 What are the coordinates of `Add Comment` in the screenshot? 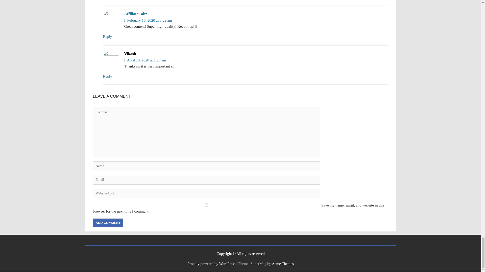 It's located at (108, 223).